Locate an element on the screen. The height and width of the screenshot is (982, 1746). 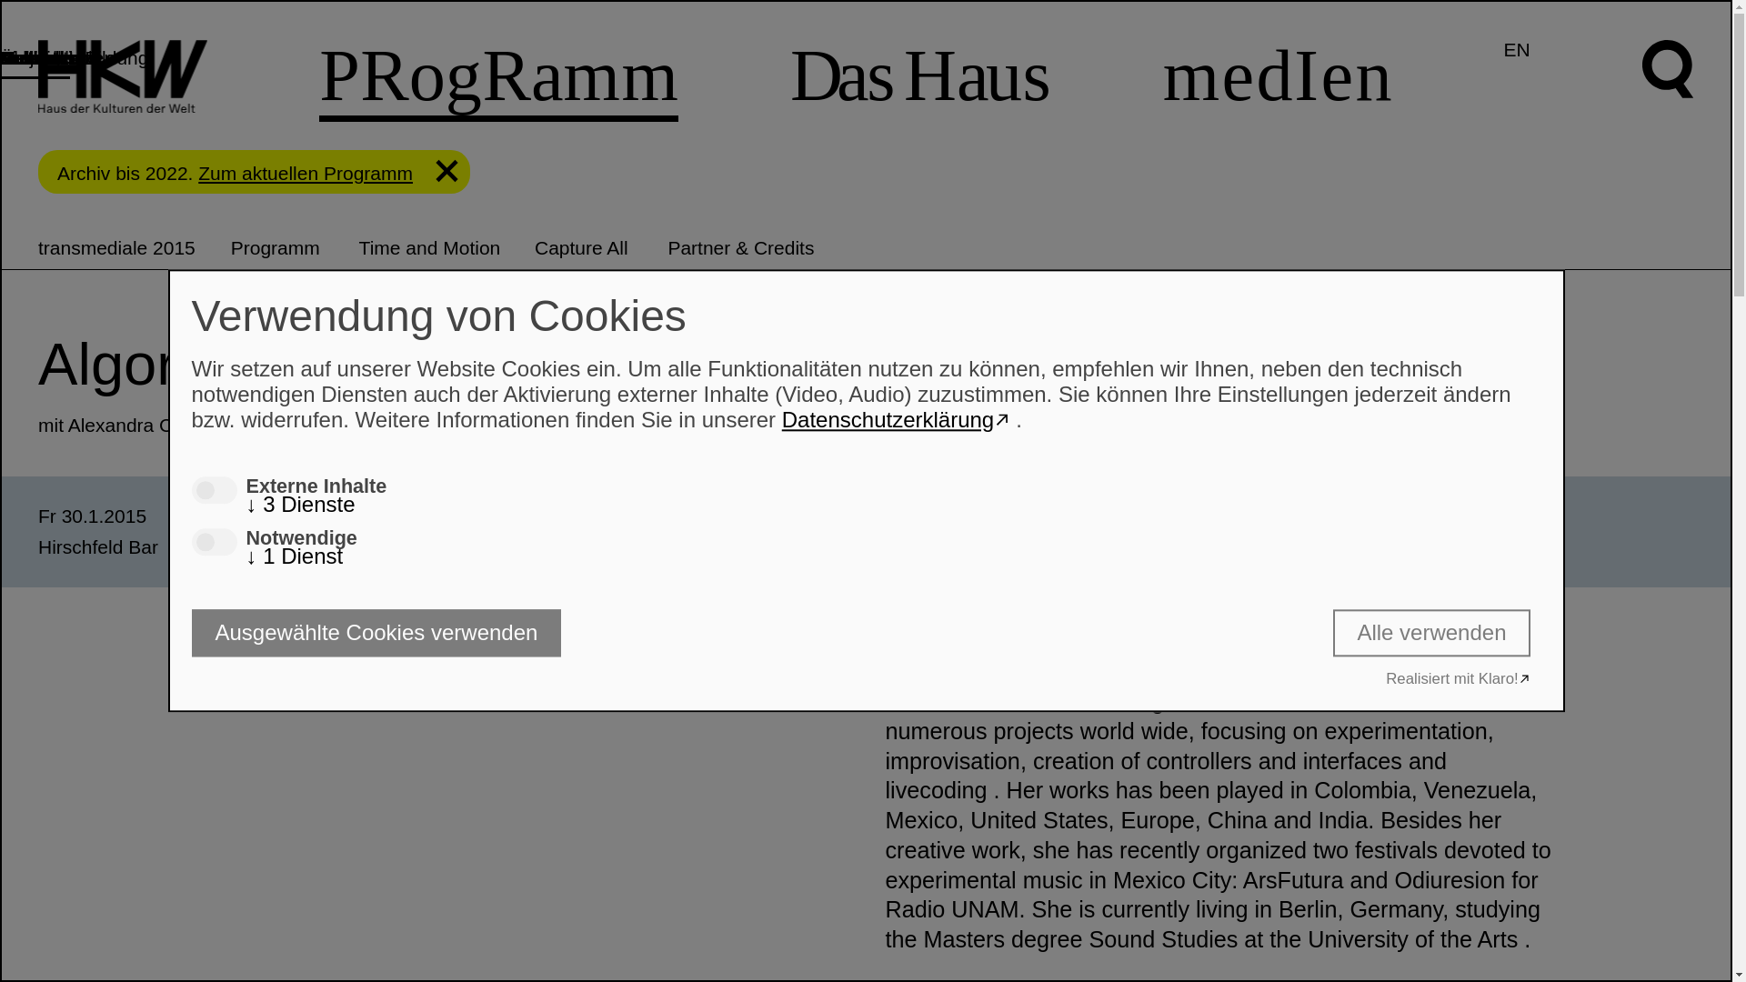
Architektur is located at coordinates (45, 57).